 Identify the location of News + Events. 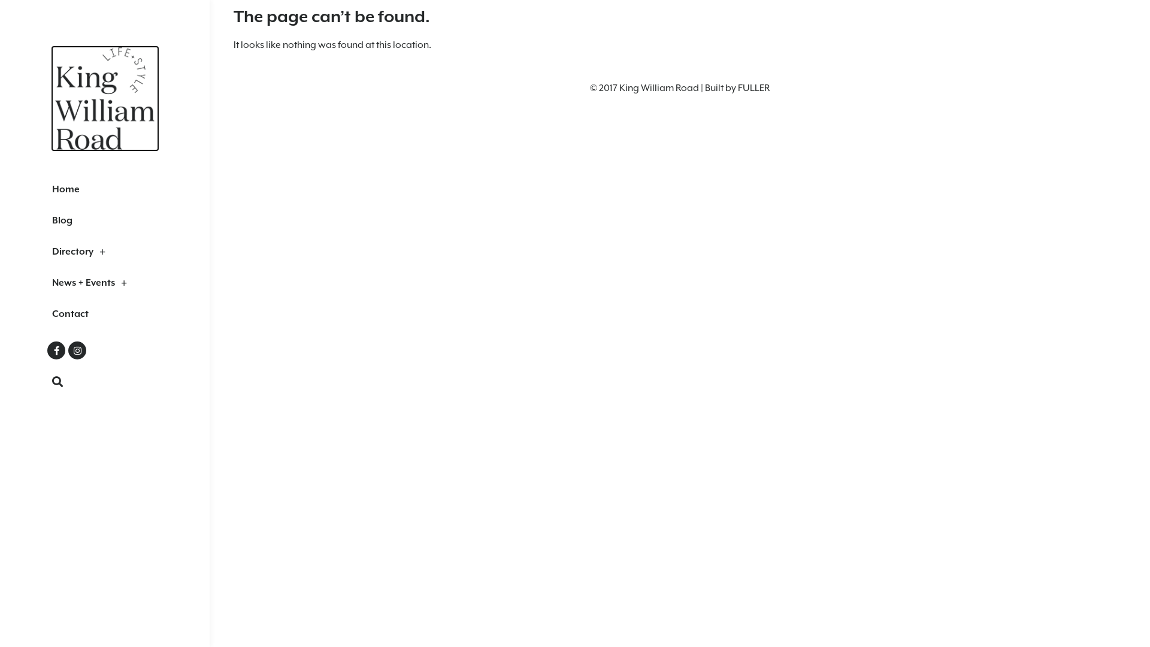
(105, 283).